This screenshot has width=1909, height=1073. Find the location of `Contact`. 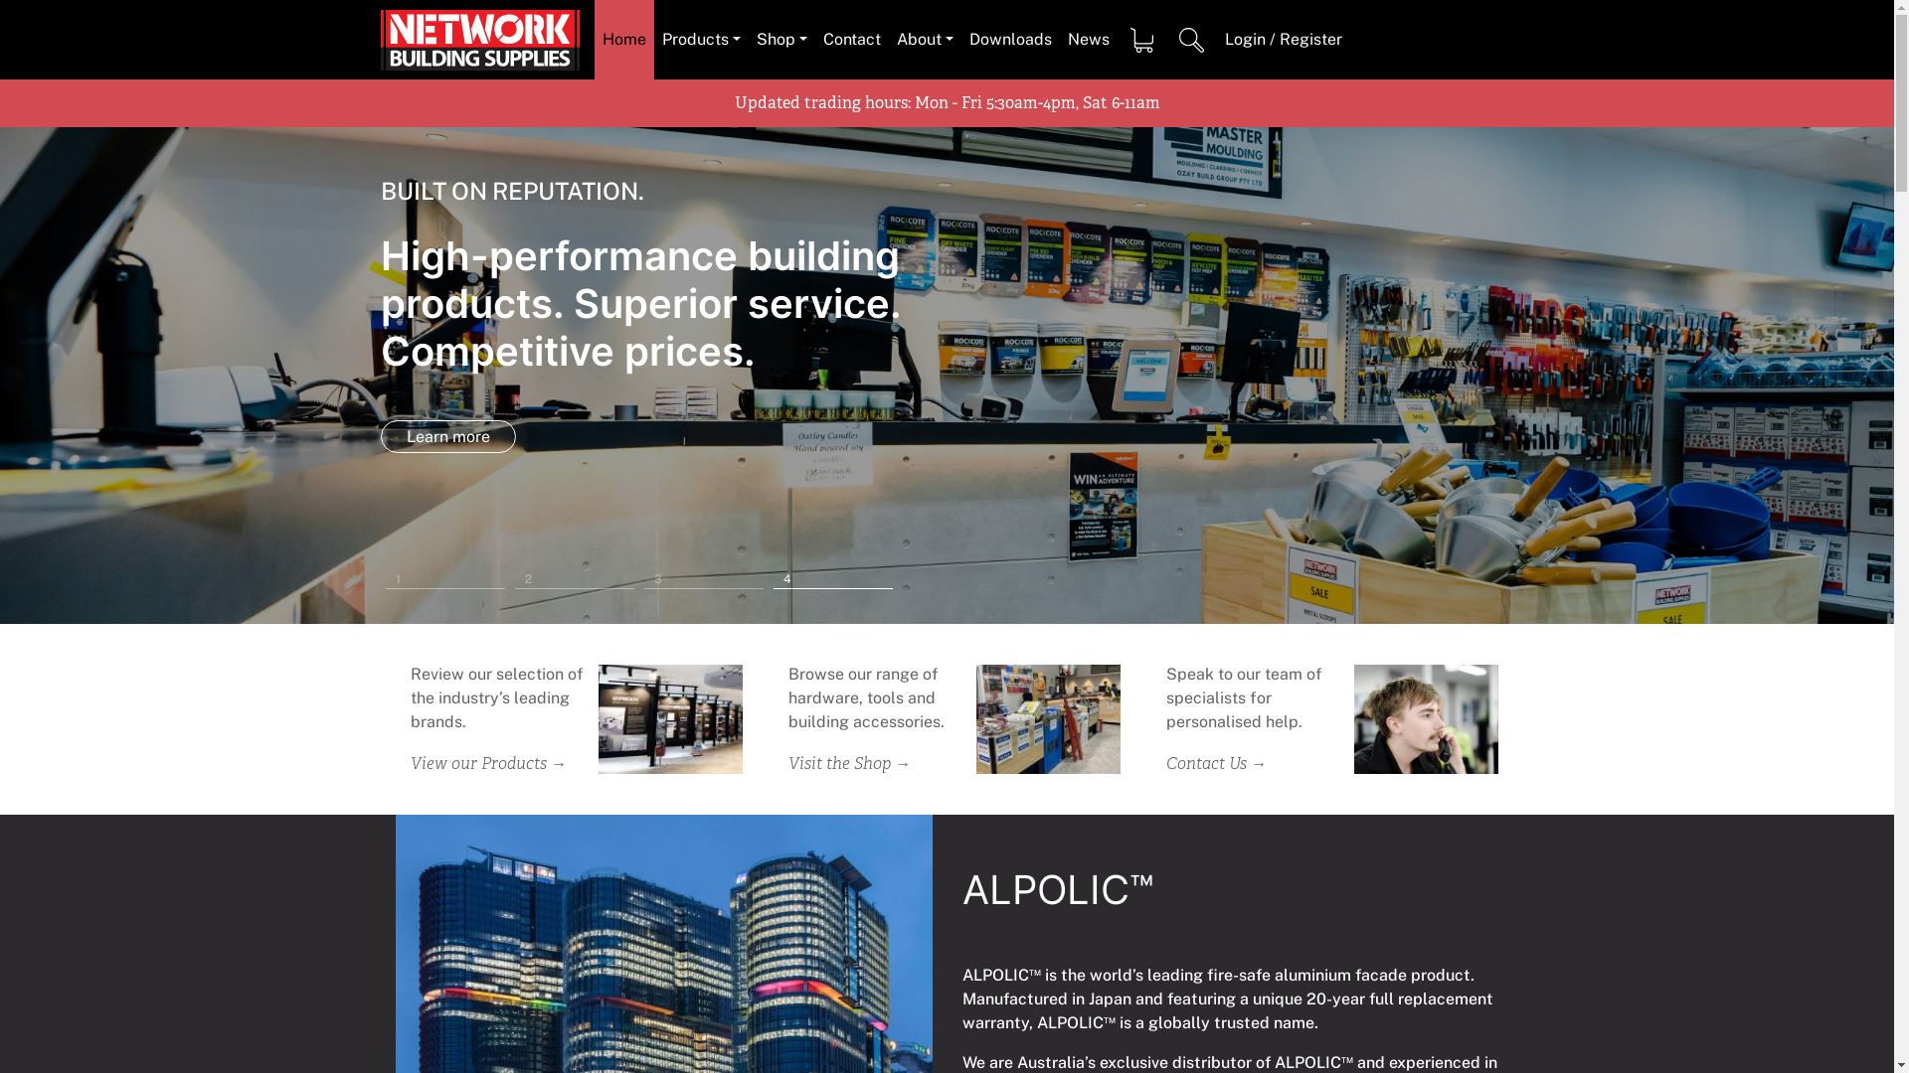

Contact is located at coordinates (852, 40).